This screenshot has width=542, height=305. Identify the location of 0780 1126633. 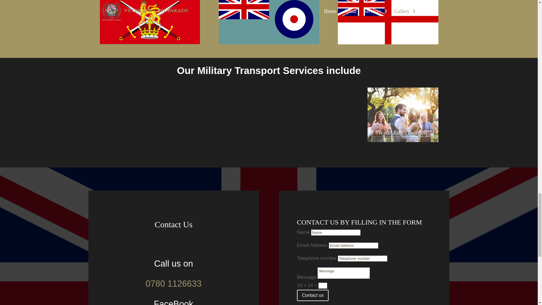
(174, 284).